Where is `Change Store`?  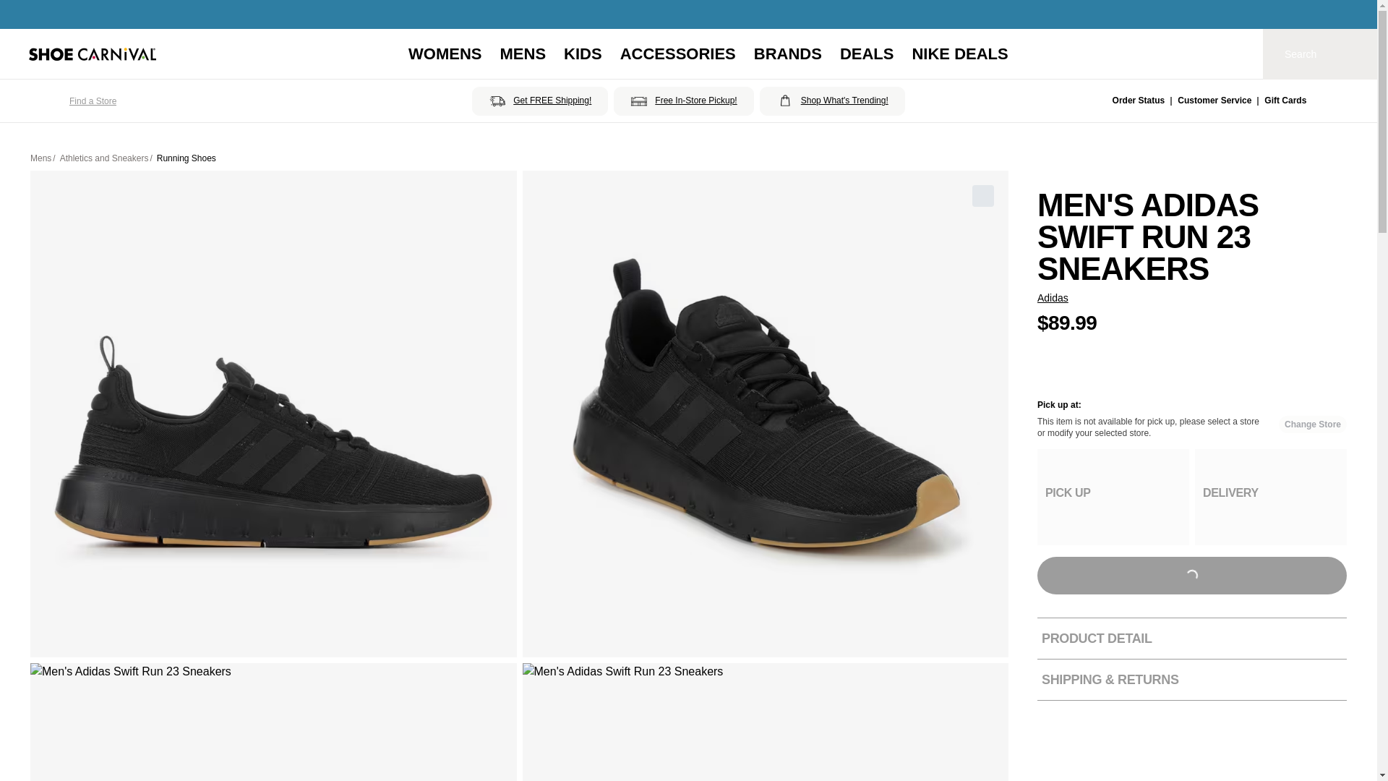 Change Store is located at coordinates (1312, 424).